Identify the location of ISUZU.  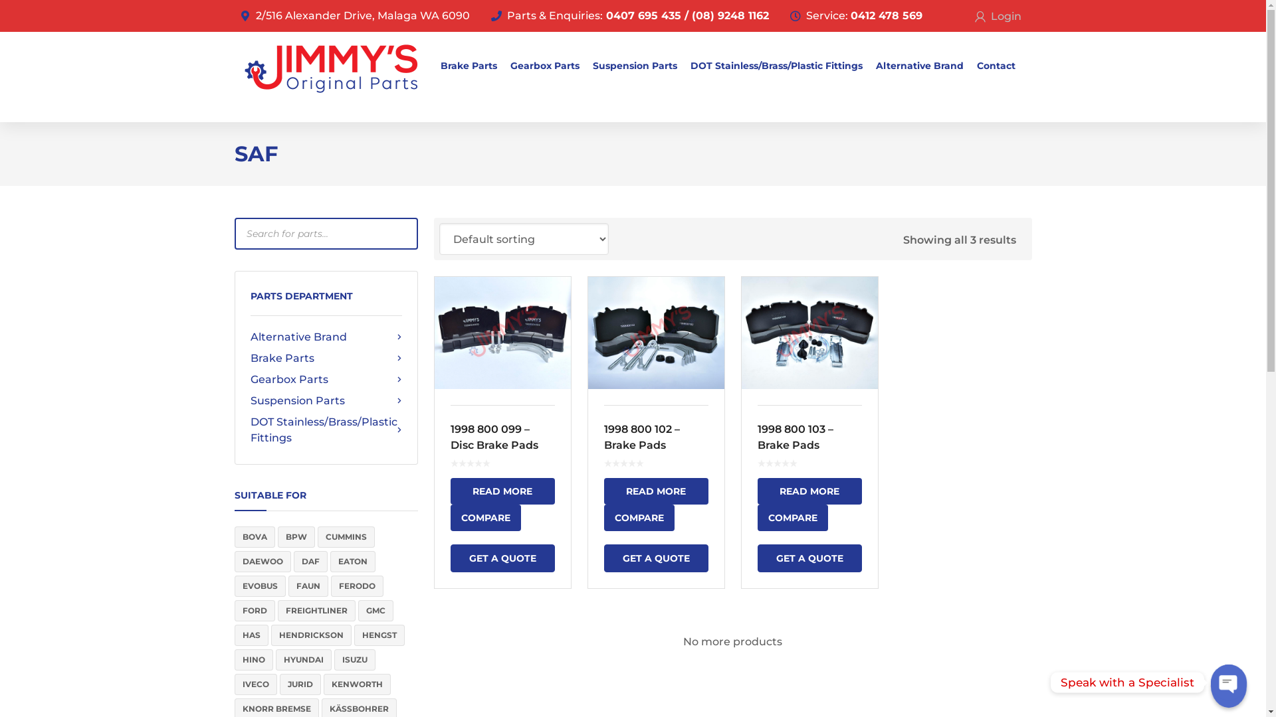
(354, 660).